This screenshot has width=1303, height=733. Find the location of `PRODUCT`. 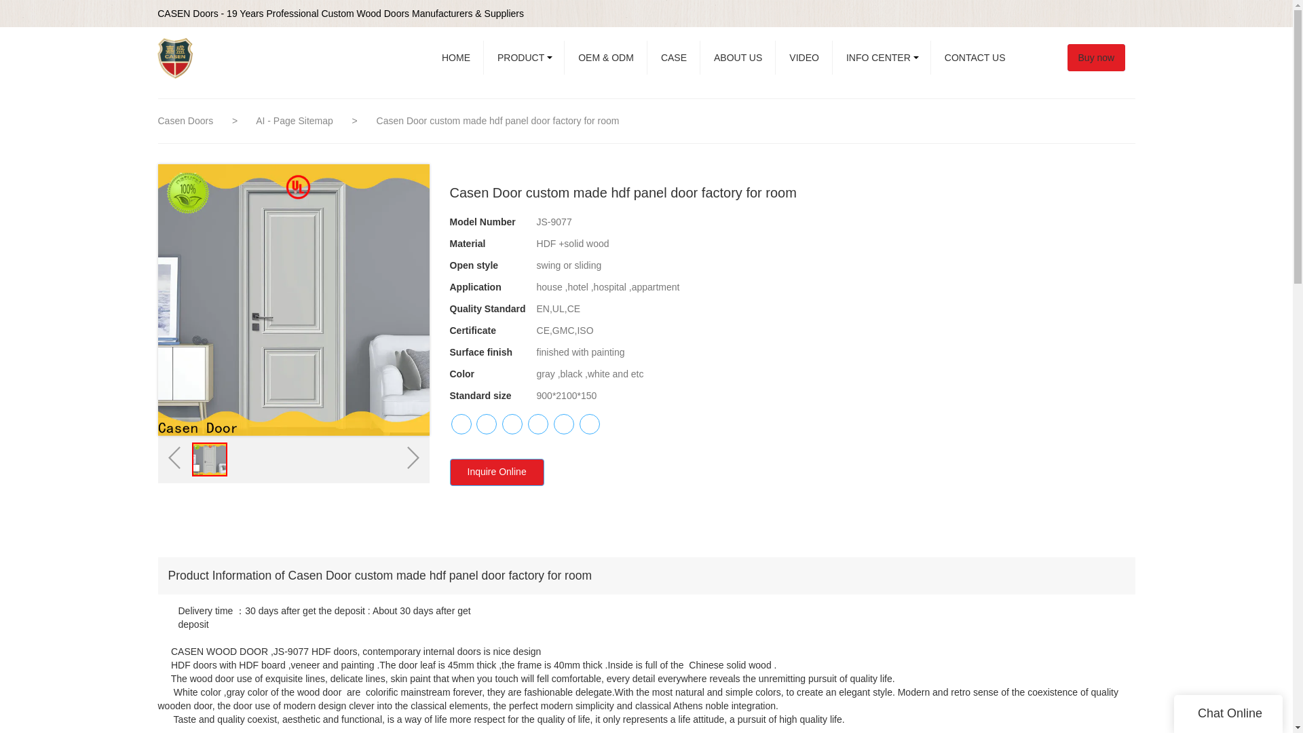

PRODUCT is located at coordinates (524, 57).